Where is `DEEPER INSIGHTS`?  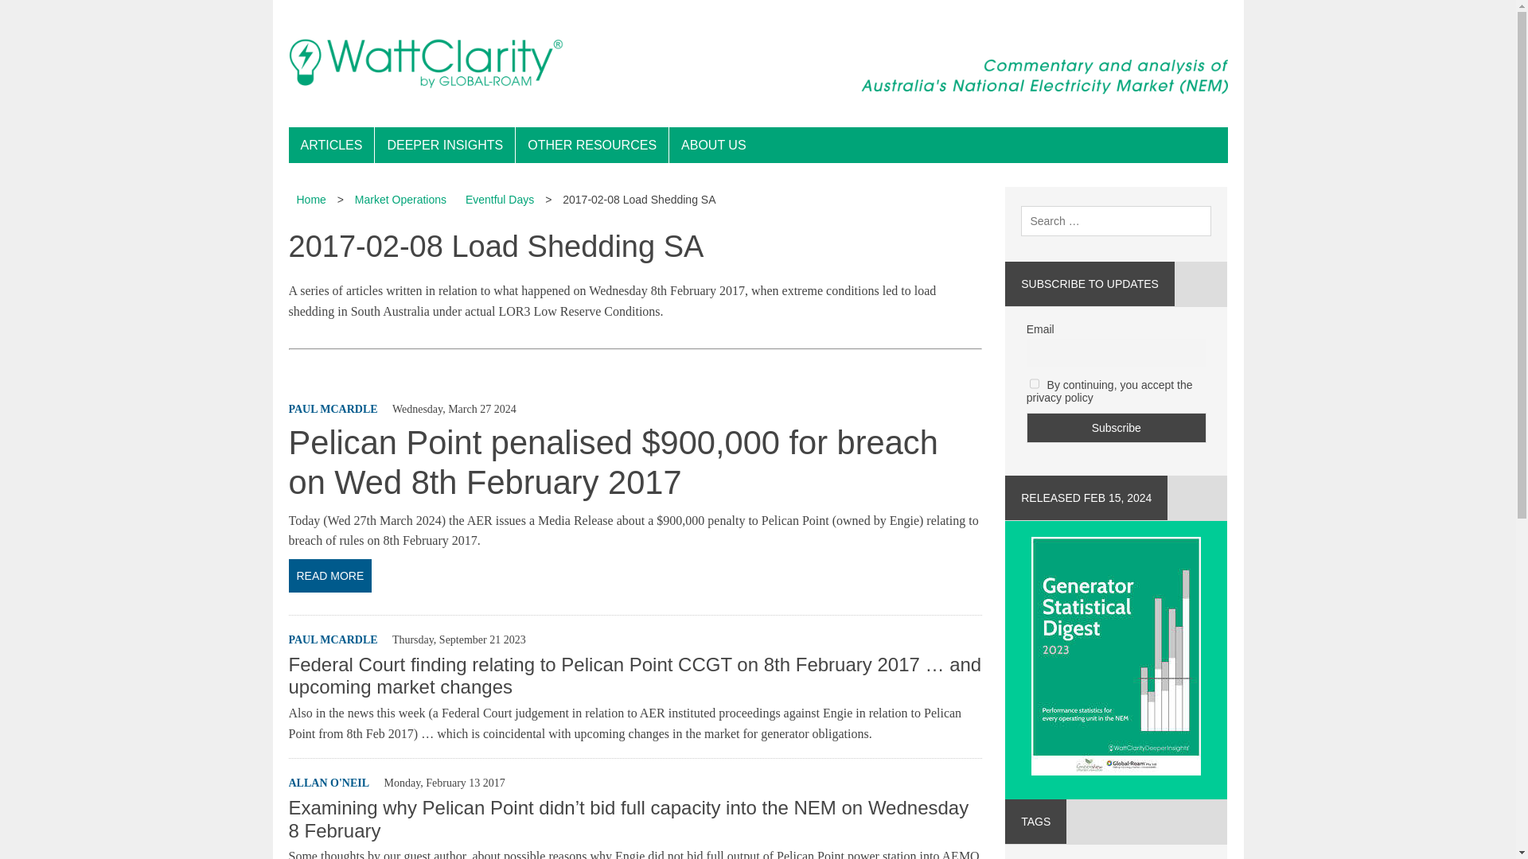 DEEPER INSIGHTS is located at coordinates (444, 145).